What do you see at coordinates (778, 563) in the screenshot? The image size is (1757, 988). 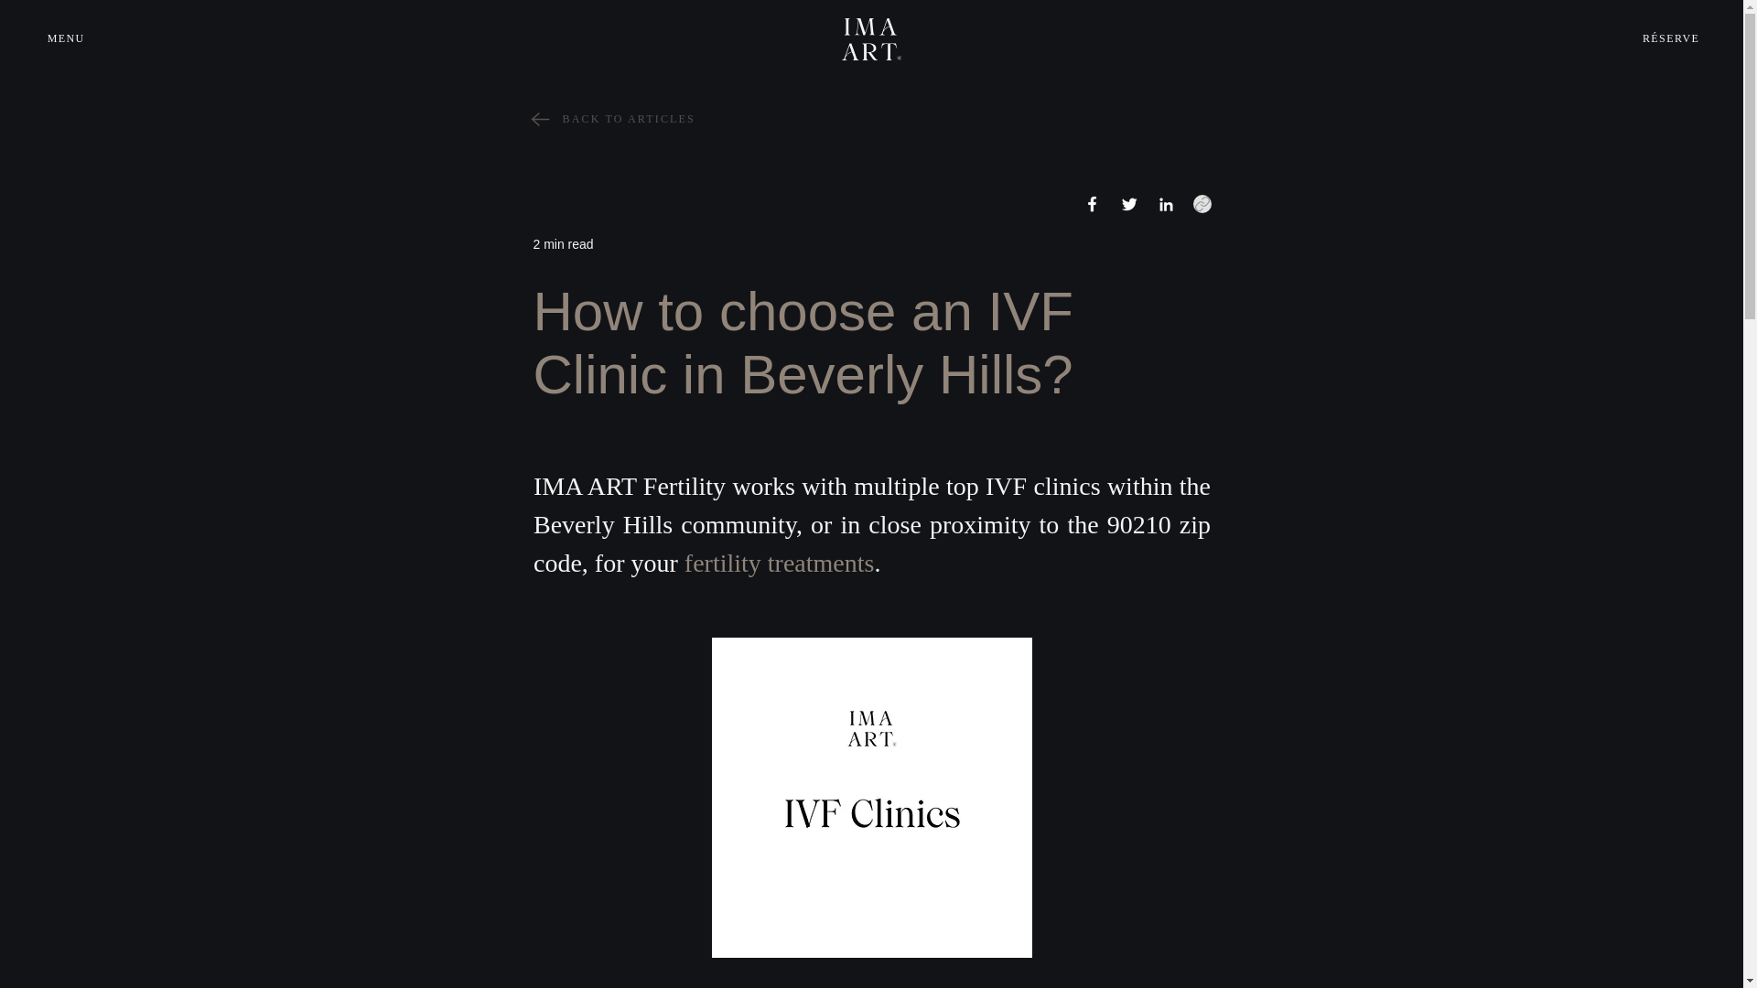 I see `fertility treatments` at bounding box center [778, 563].